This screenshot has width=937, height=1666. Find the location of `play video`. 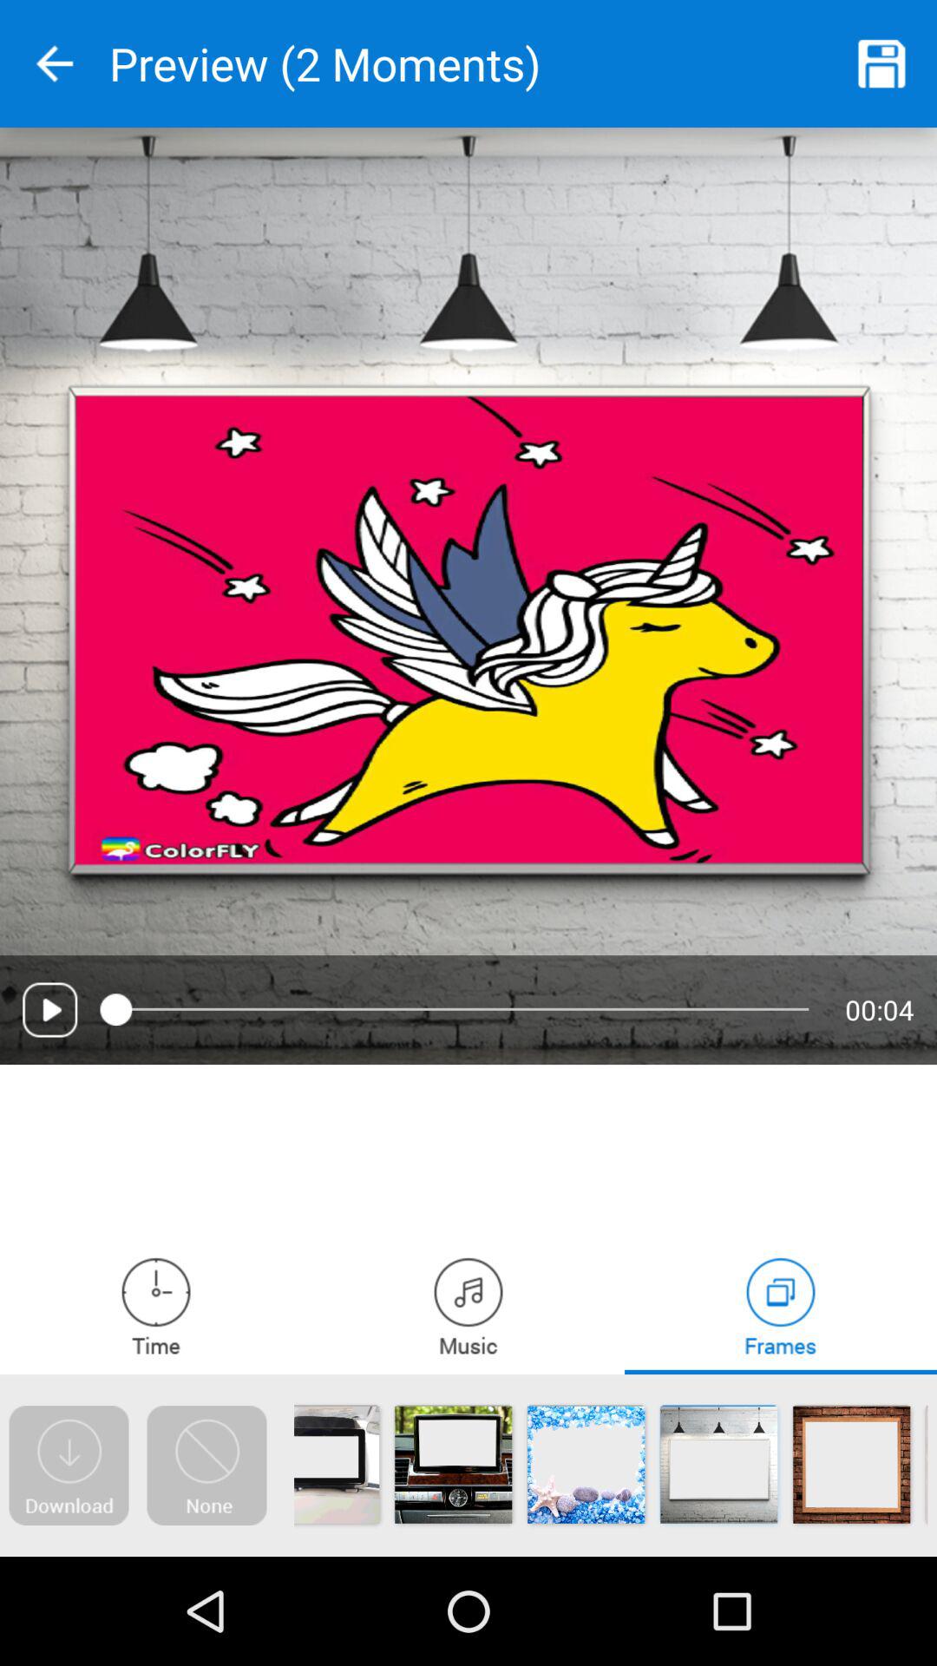

play video is located at coordinates (50, 1010).